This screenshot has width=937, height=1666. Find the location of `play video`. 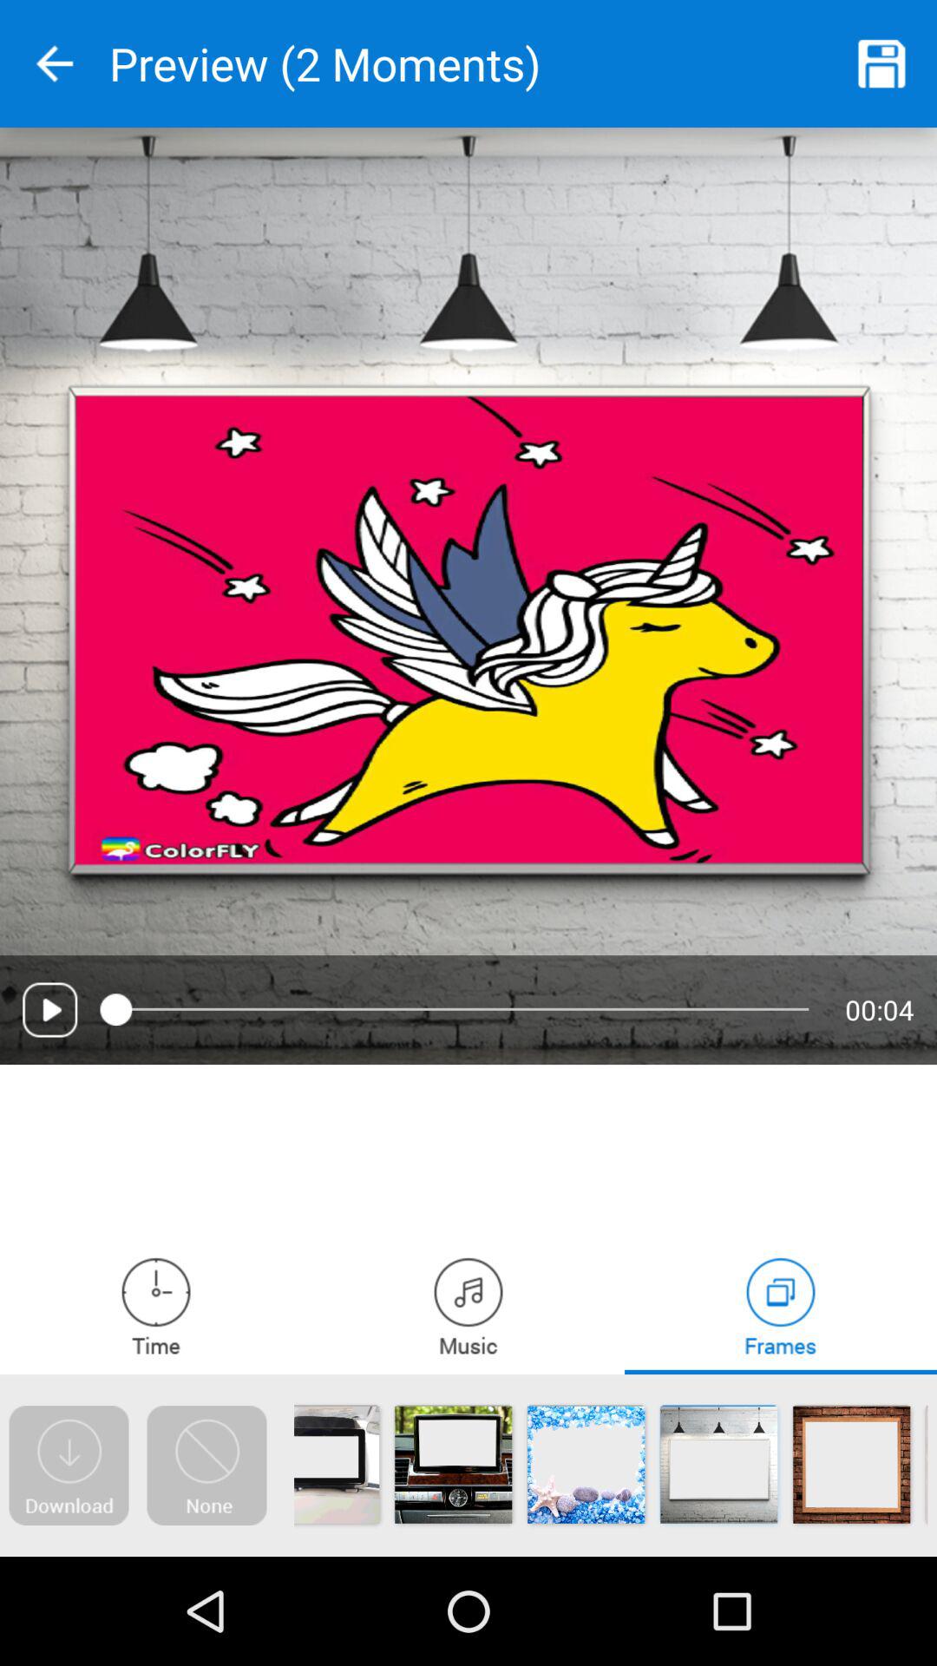

play video is located at coordinates (50, 1010).